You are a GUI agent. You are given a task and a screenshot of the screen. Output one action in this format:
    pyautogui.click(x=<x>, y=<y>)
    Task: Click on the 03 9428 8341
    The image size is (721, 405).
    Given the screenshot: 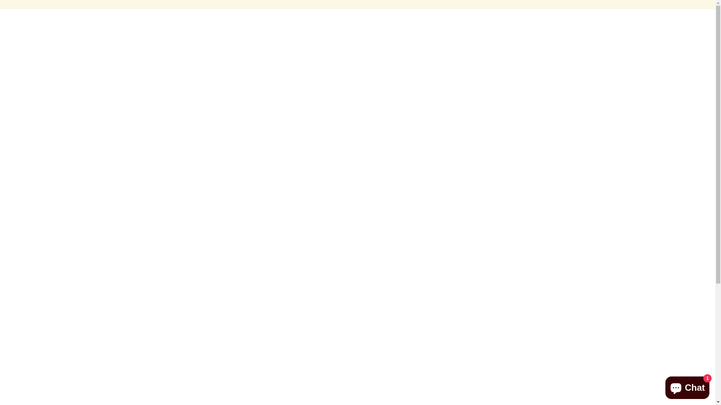 What is the action you would take?
    pyautogui.click(x=393, y=393)
    